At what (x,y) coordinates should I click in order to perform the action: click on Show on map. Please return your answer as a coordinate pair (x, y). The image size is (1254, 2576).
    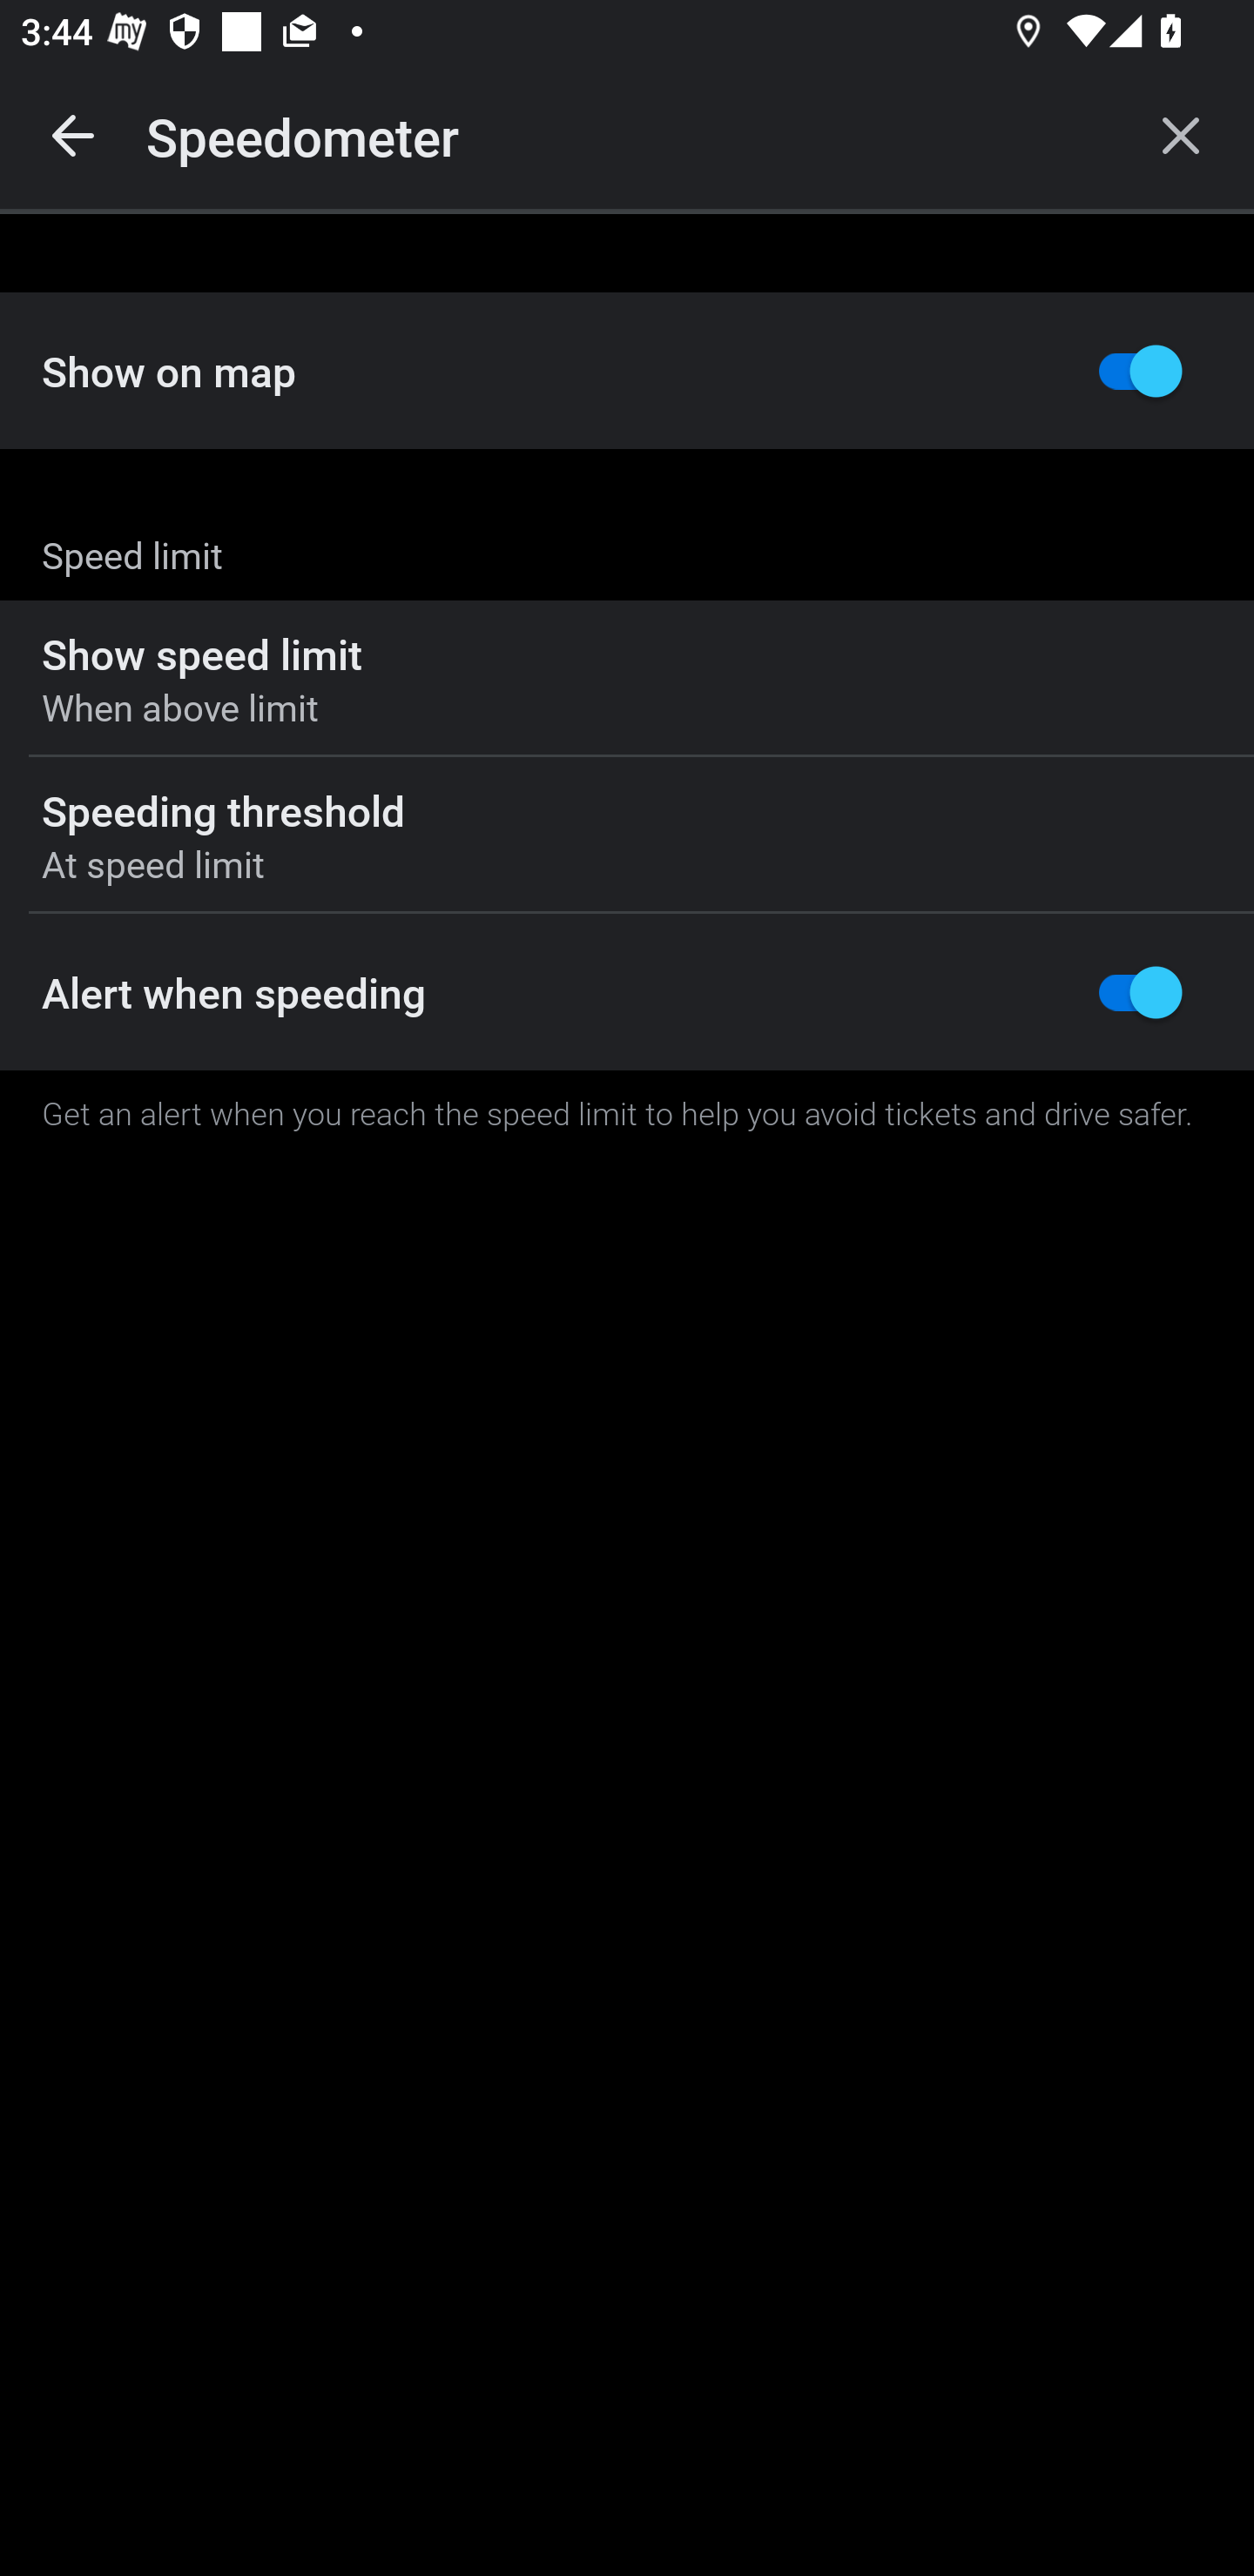
    Looking at the image, I should click on (627, 371).